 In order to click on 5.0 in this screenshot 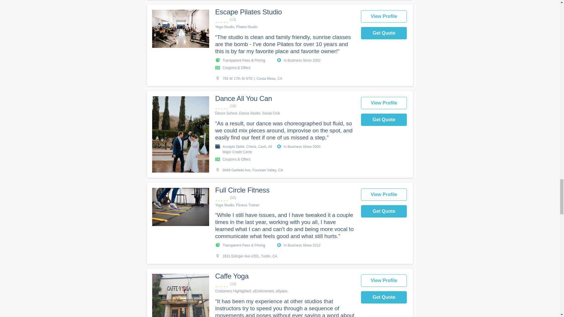, I will do `click(285, 106)`.